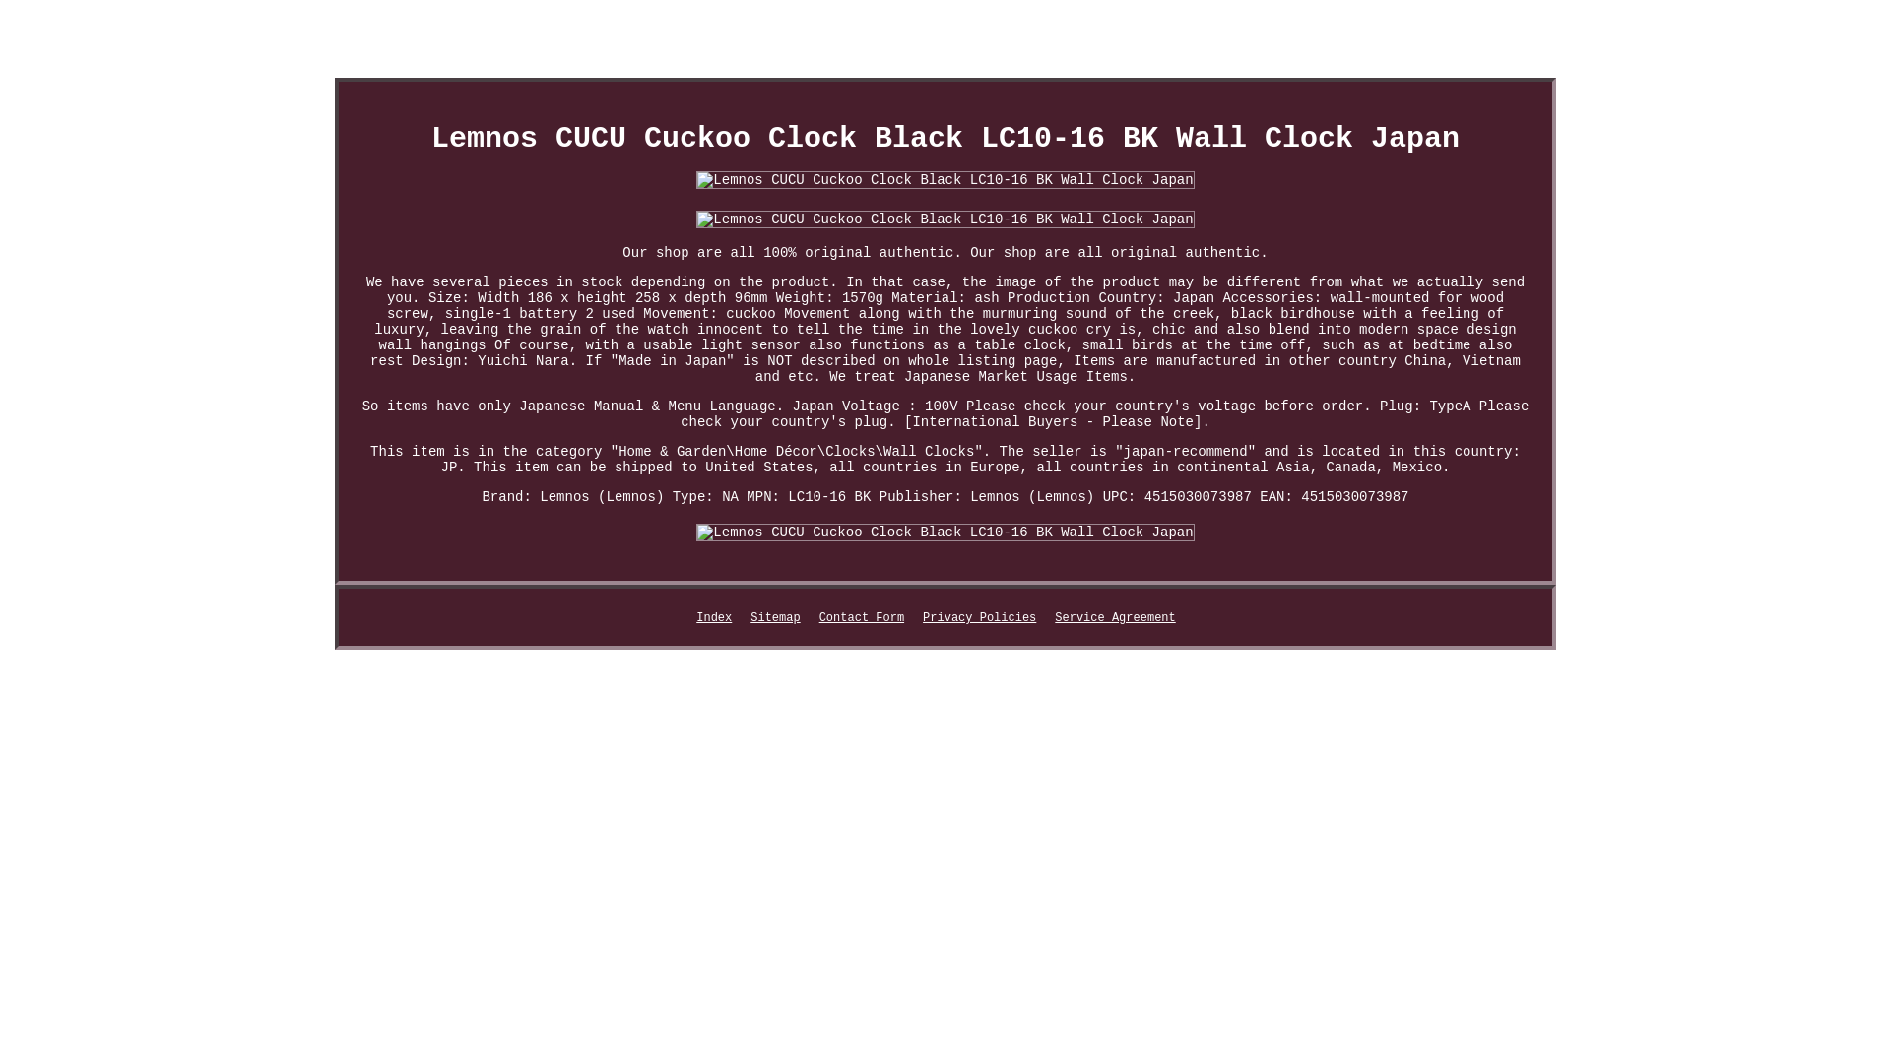 The height and width of the screenshot is (1063, 1891). Describe the element at coordinates (944, 531) in the screenshot. I see `Lemnos CUCU Cuckoo Clock Black LC10-16 BK Wall Clock Japan` at that location.